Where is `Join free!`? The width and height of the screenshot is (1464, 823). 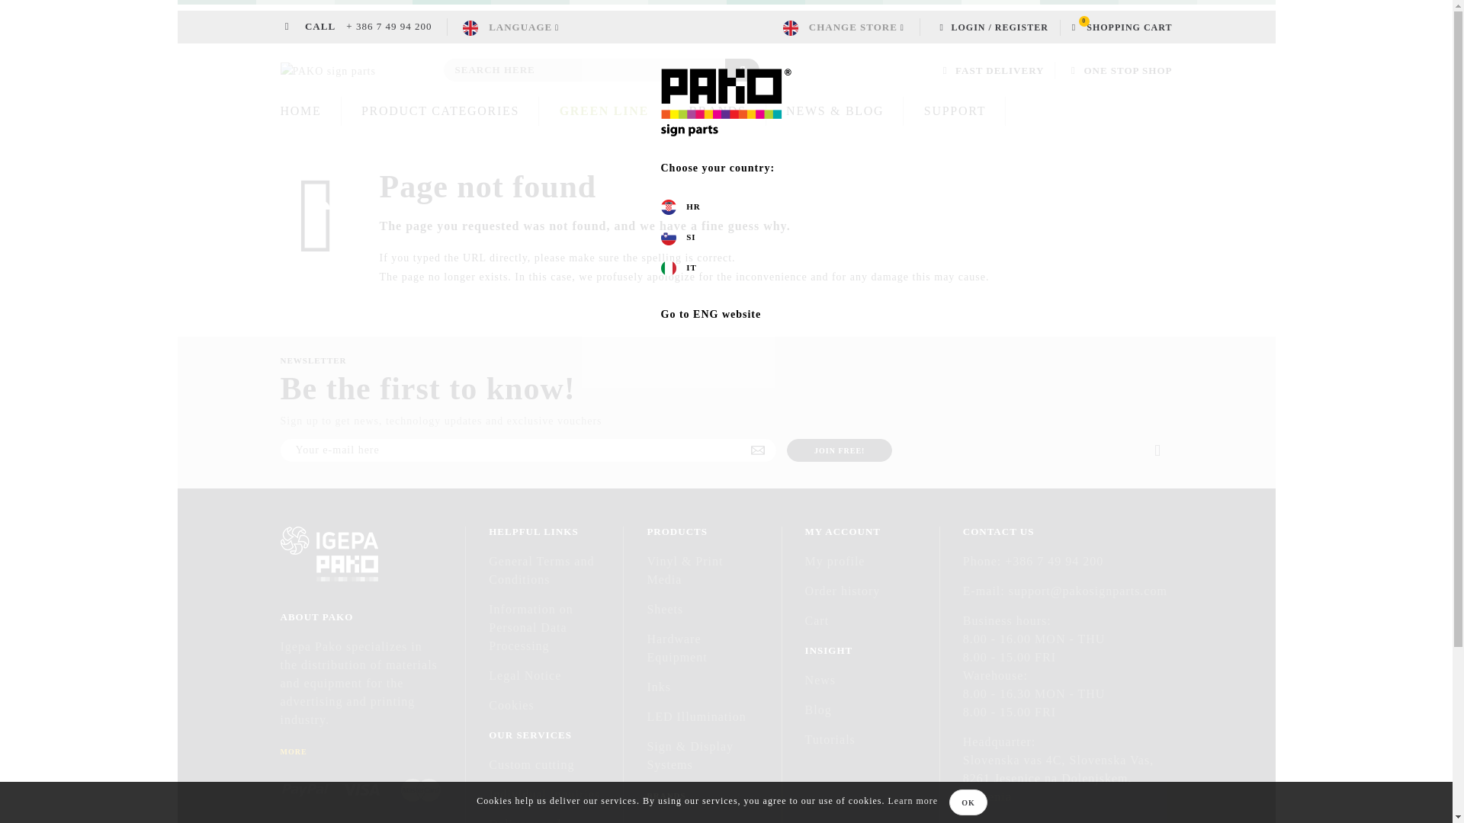
Join free! is located at coordinates (839, 450).